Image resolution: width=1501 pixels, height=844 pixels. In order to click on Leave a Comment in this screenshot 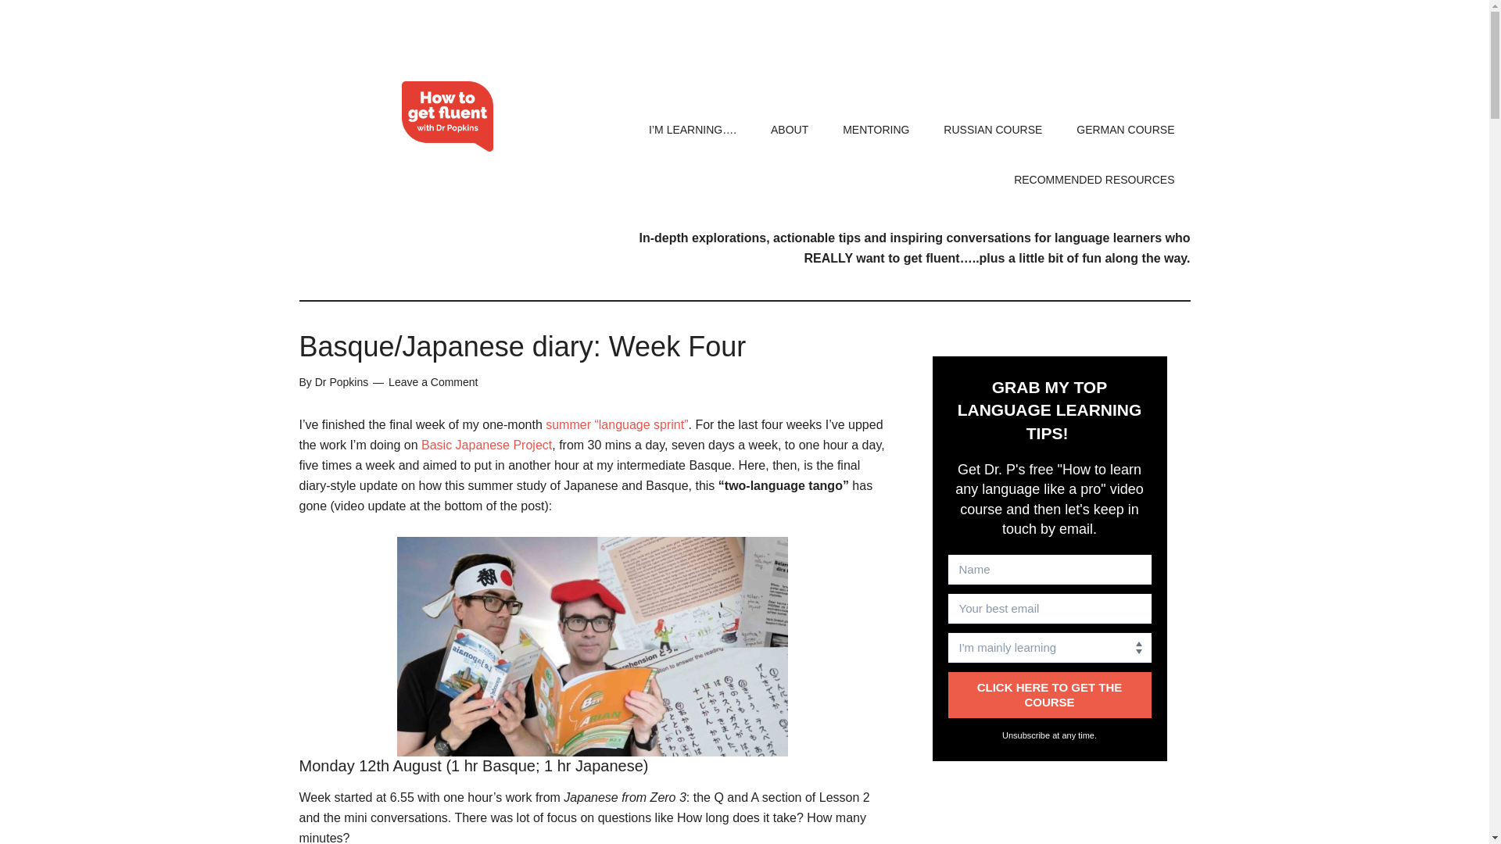, I will do `click(433, 381)`.